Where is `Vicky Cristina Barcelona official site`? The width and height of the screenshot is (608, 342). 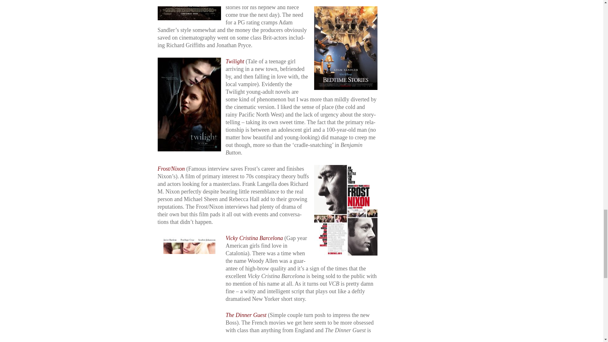
Vicky Cristina Barcelona official site is located at coordinates (254, 238).